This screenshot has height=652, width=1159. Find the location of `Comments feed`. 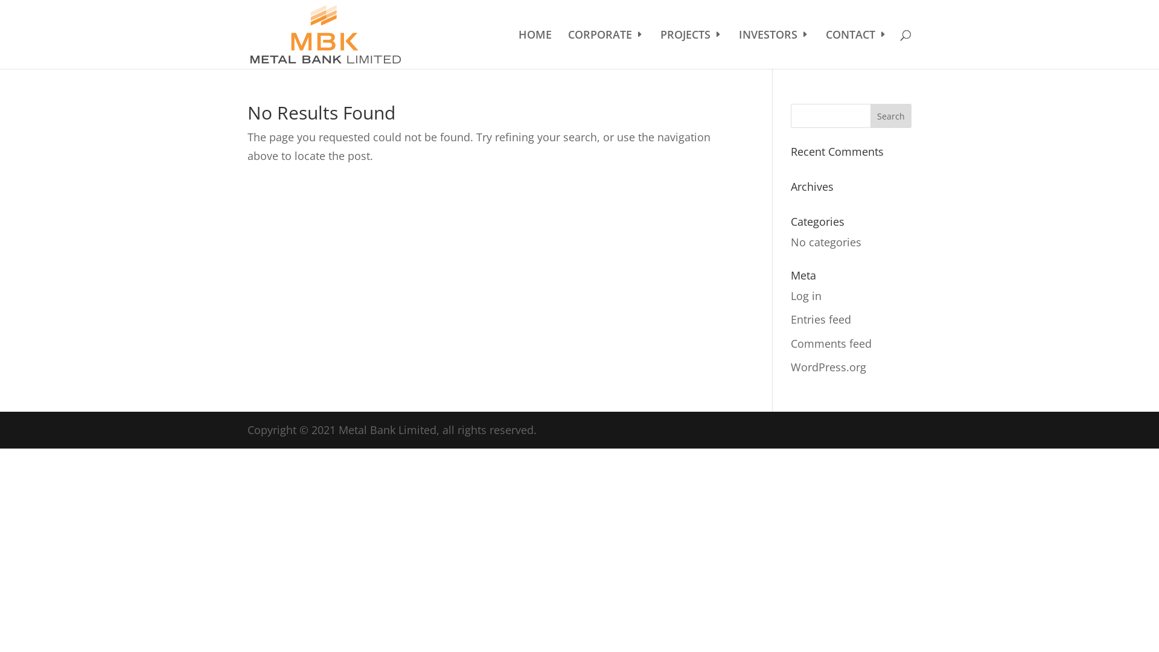

Comments feed is located at coordinates (831, 344).